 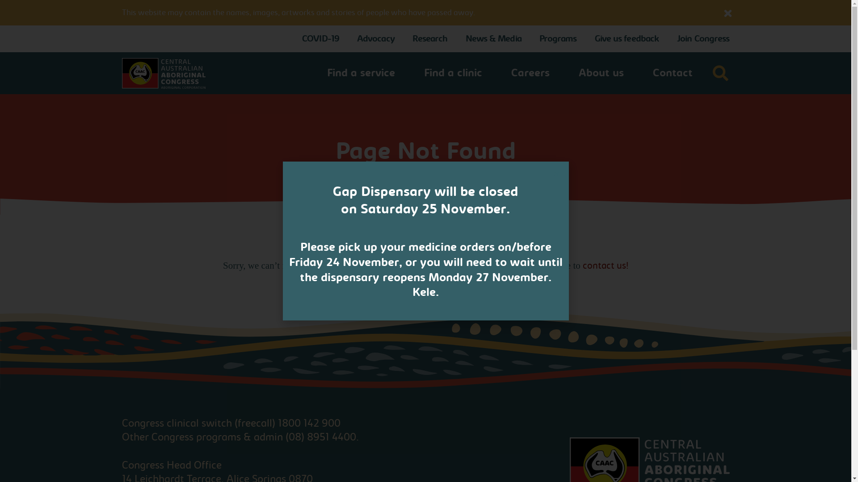 What do you see at coordinates (321, 39) in the screenshot?
I see `COVID-19` at bounding box center [321, 39].